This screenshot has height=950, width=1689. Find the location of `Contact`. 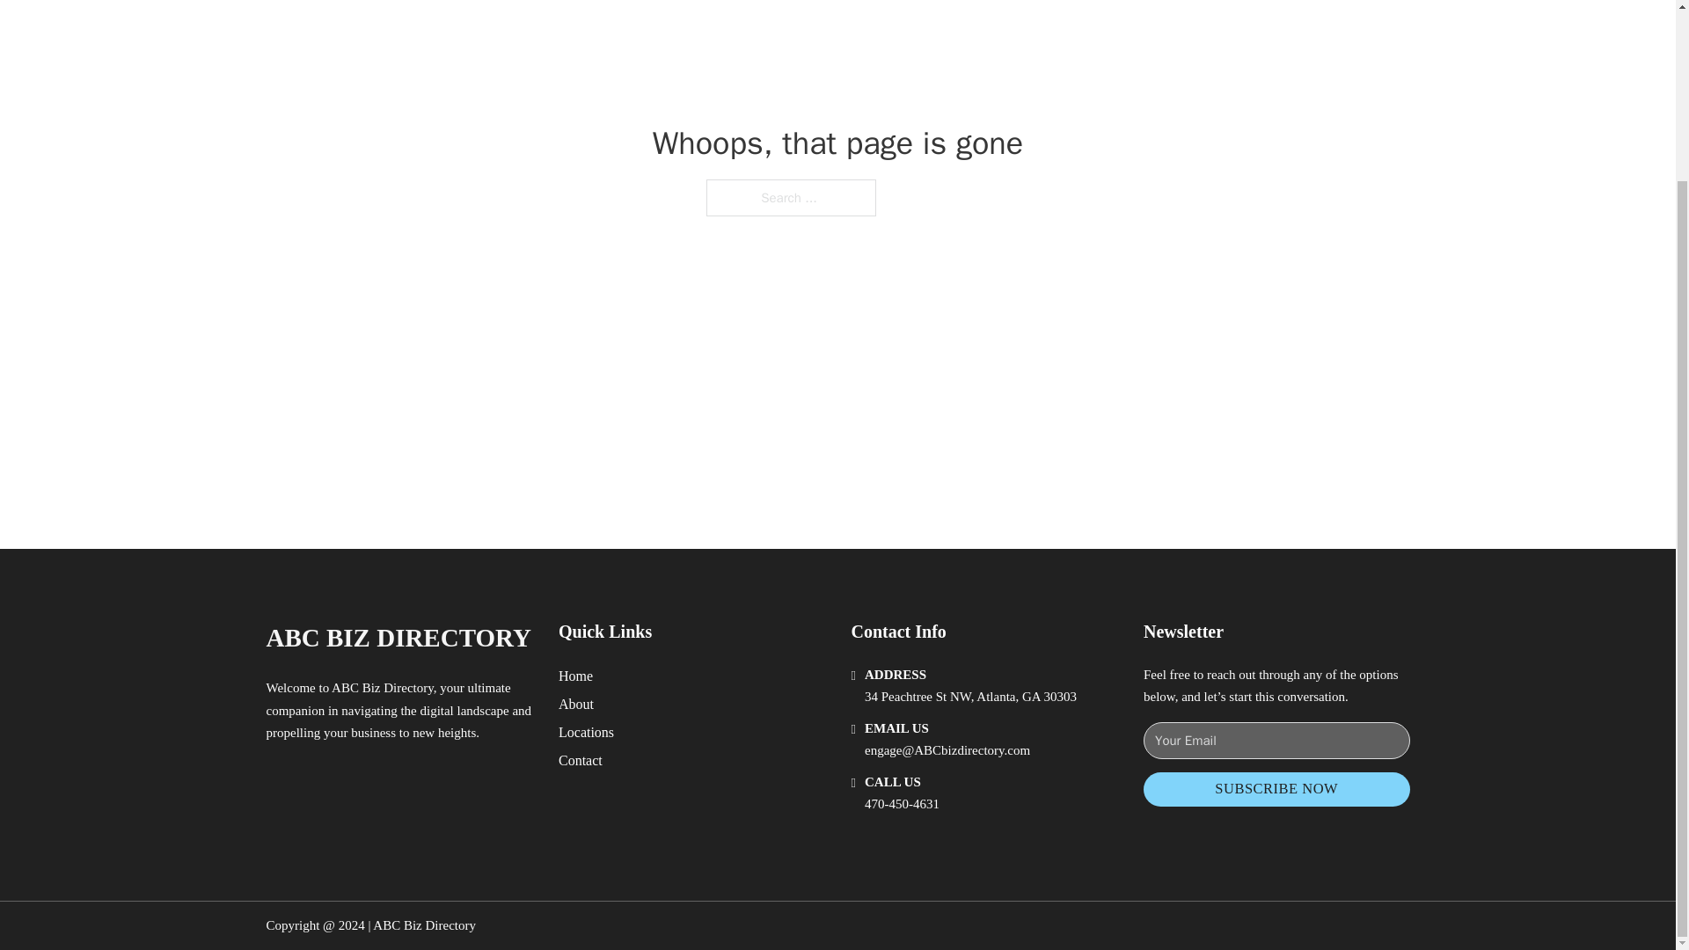

Contact is located at coordinates (581, 760).